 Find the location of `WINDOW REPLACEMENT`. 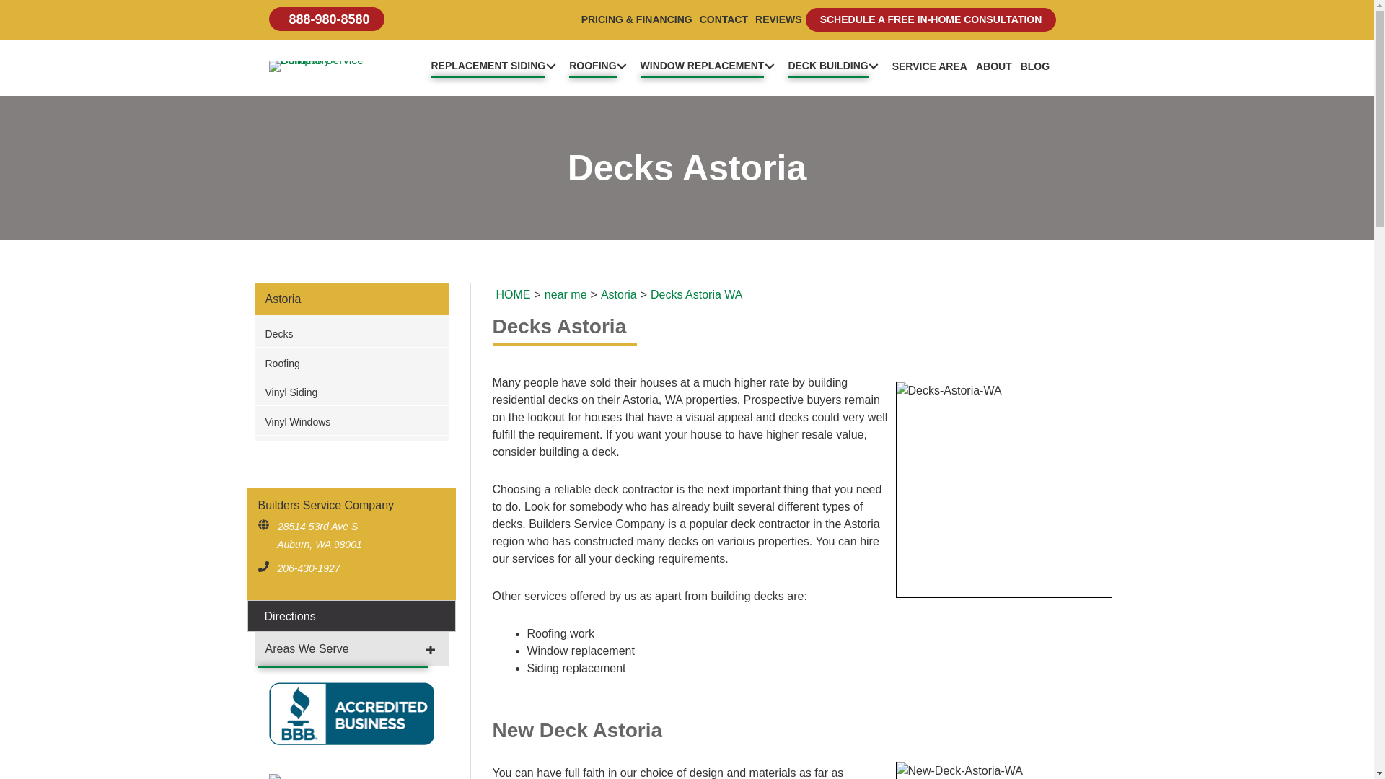

WINDOW REPLACEMENT is located at coordinates (711, 65).